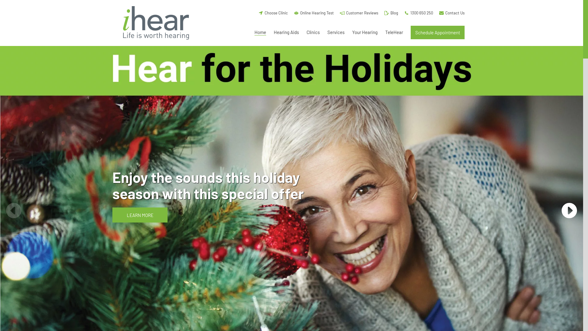 The width and height of the screenshot is (588, 331). Describe the element at coordinates (314, 13) in the screenshot. I see `Online Hearing Test` at that location.